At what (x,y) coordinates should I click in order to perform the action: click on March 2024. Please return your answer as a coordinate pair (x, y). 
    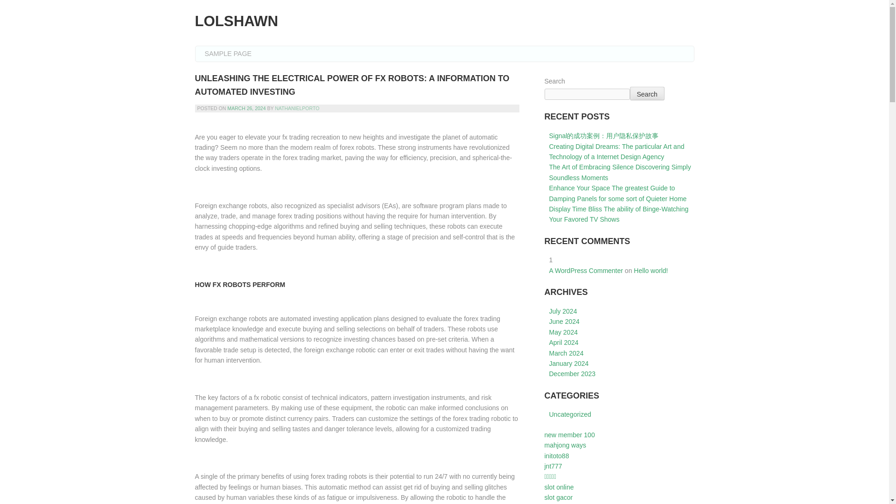
    Looking at the image, I should click on (566, 353).